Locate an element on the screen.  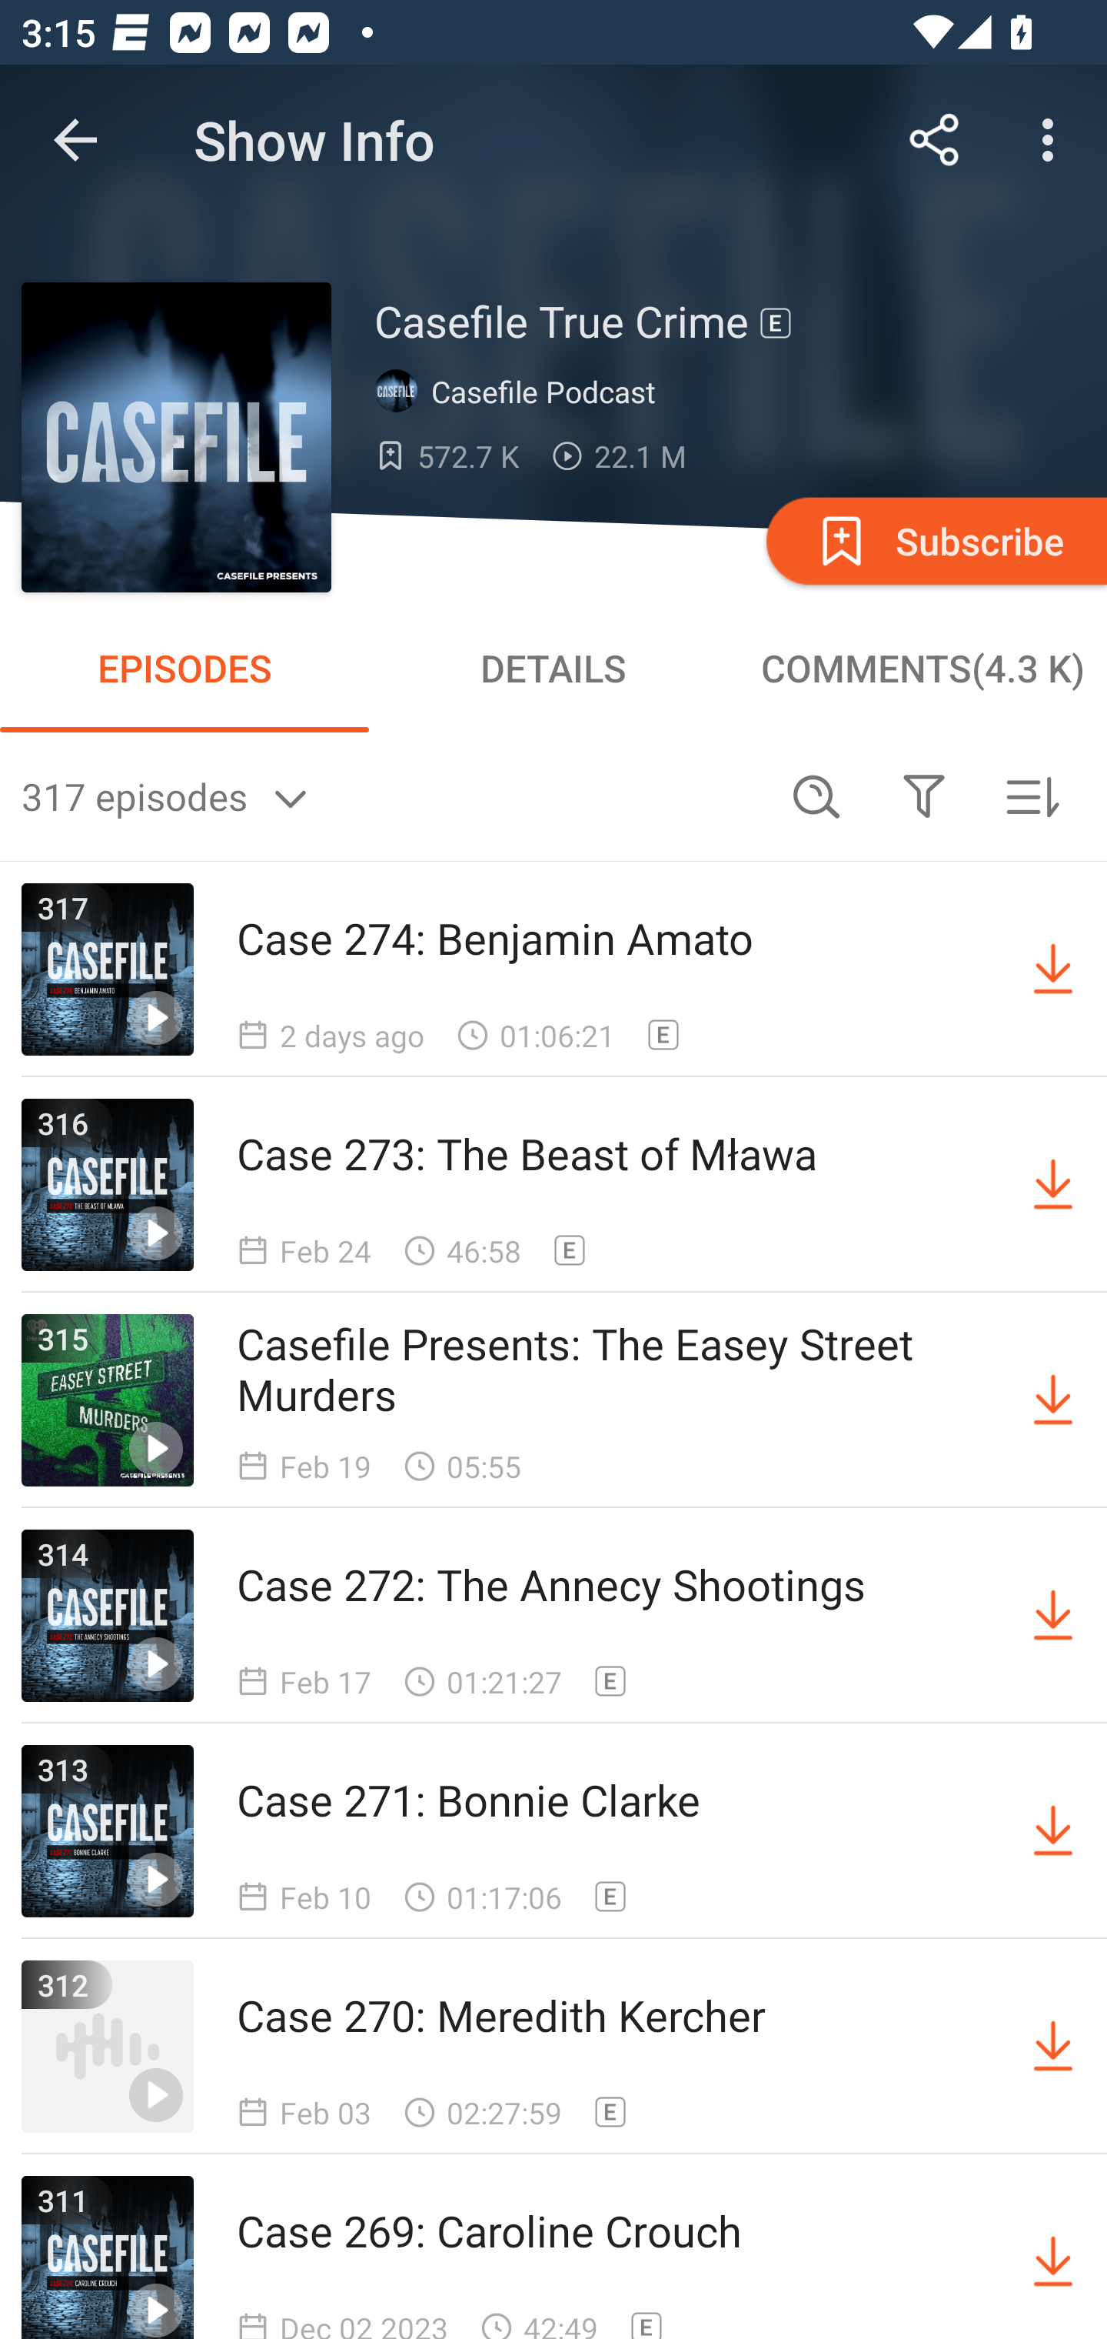
EPISODES is located at coordinates (184, 668).